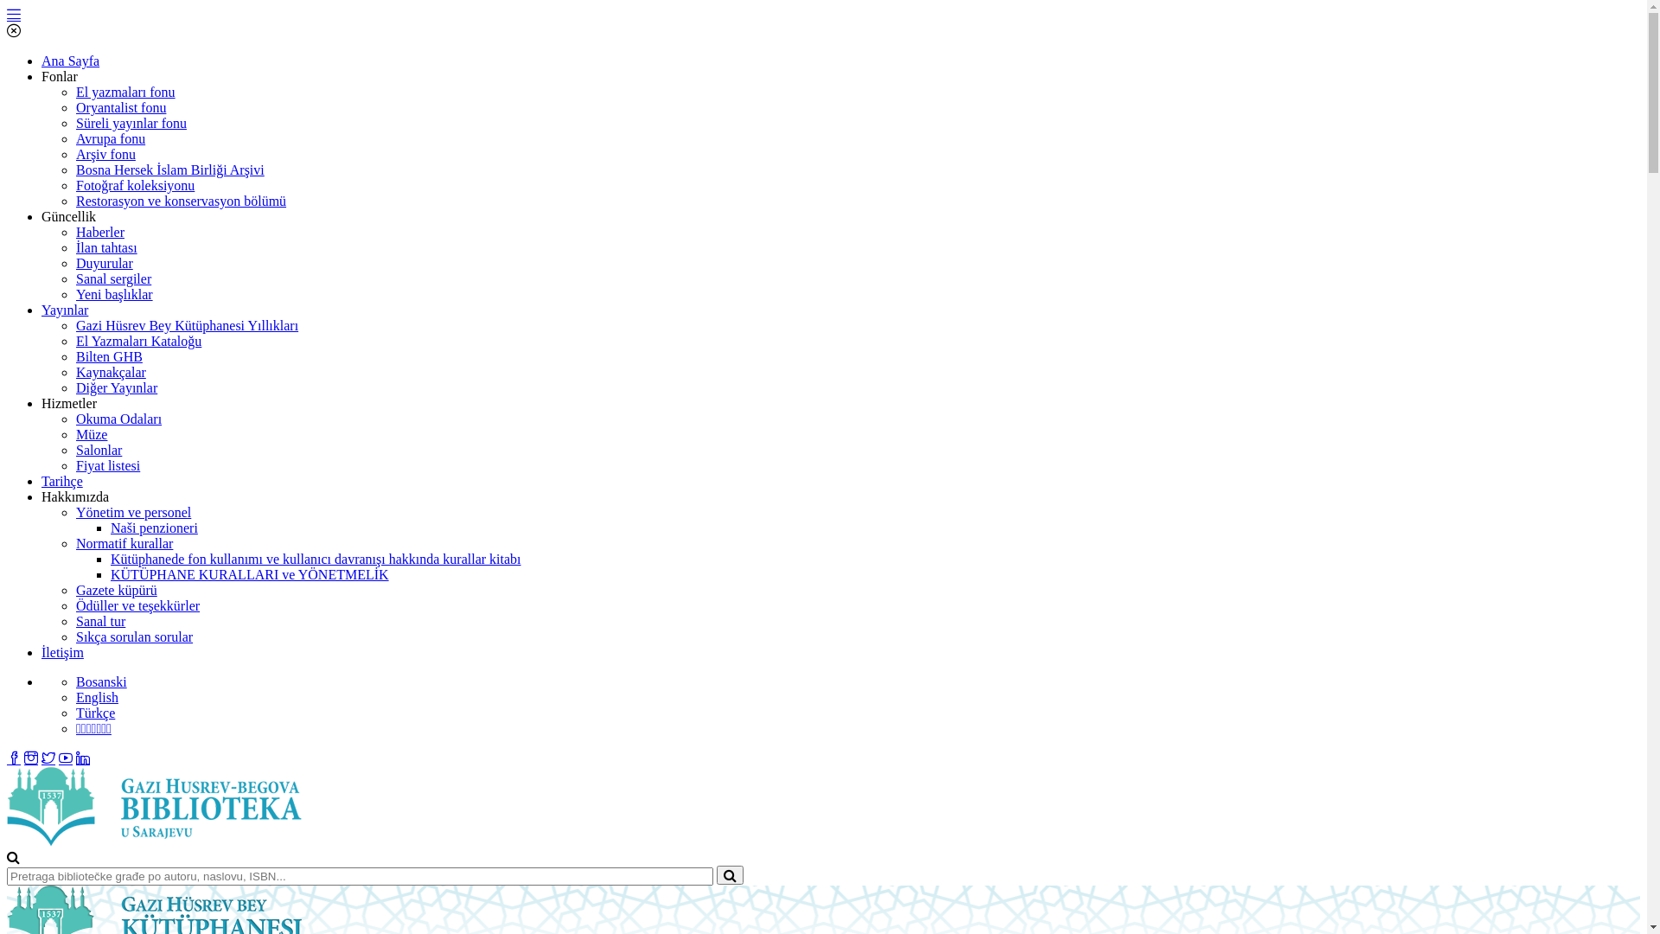 Image resolution: width=1660 pixels, height=934 pixels. I want to click on Haberler, so click(100, 232).